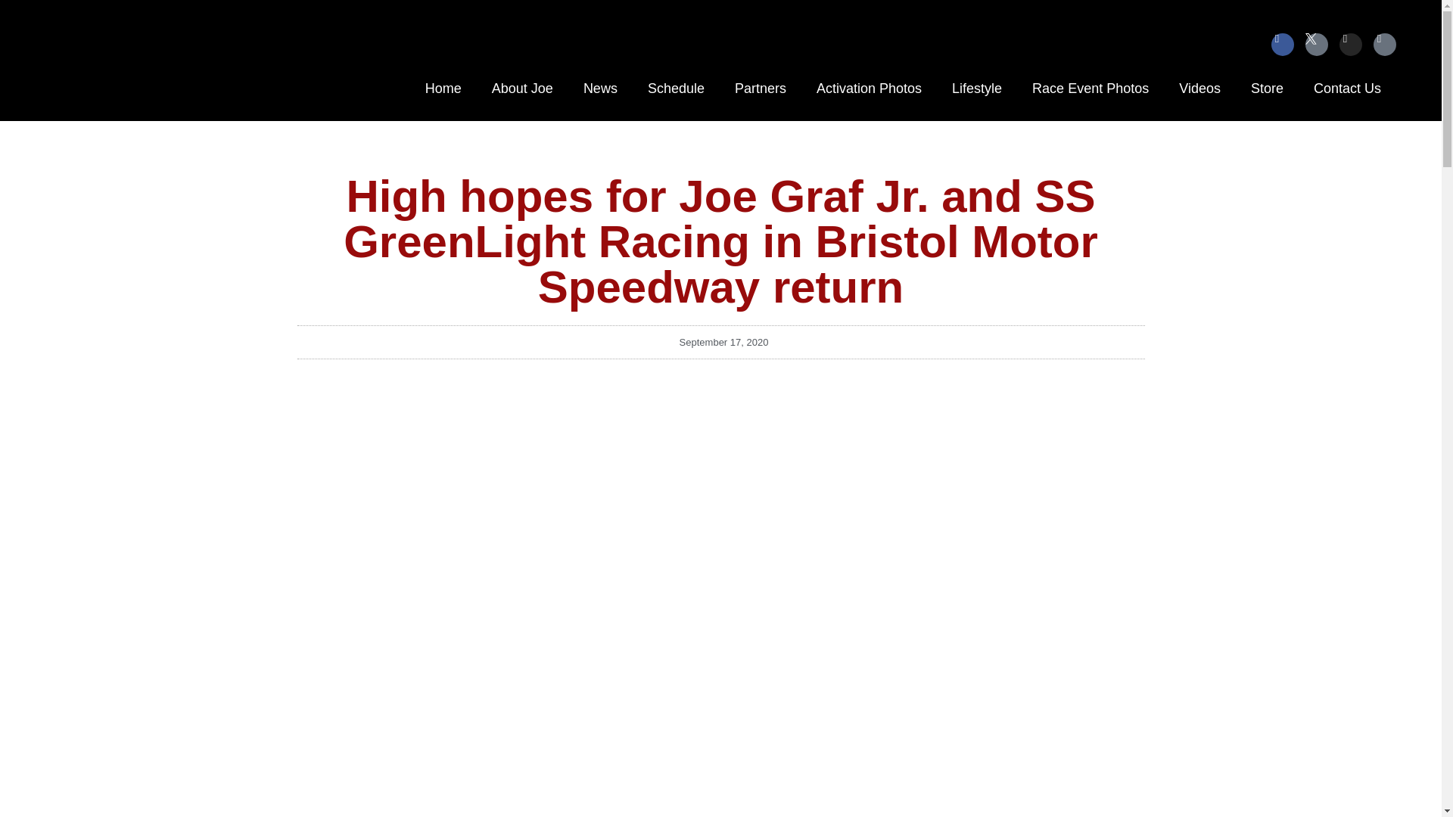 This screenshot has height=817, width=1453. Describe the element at coordinates (522, 88) in the screenshot. I see `About Joe` at that location.